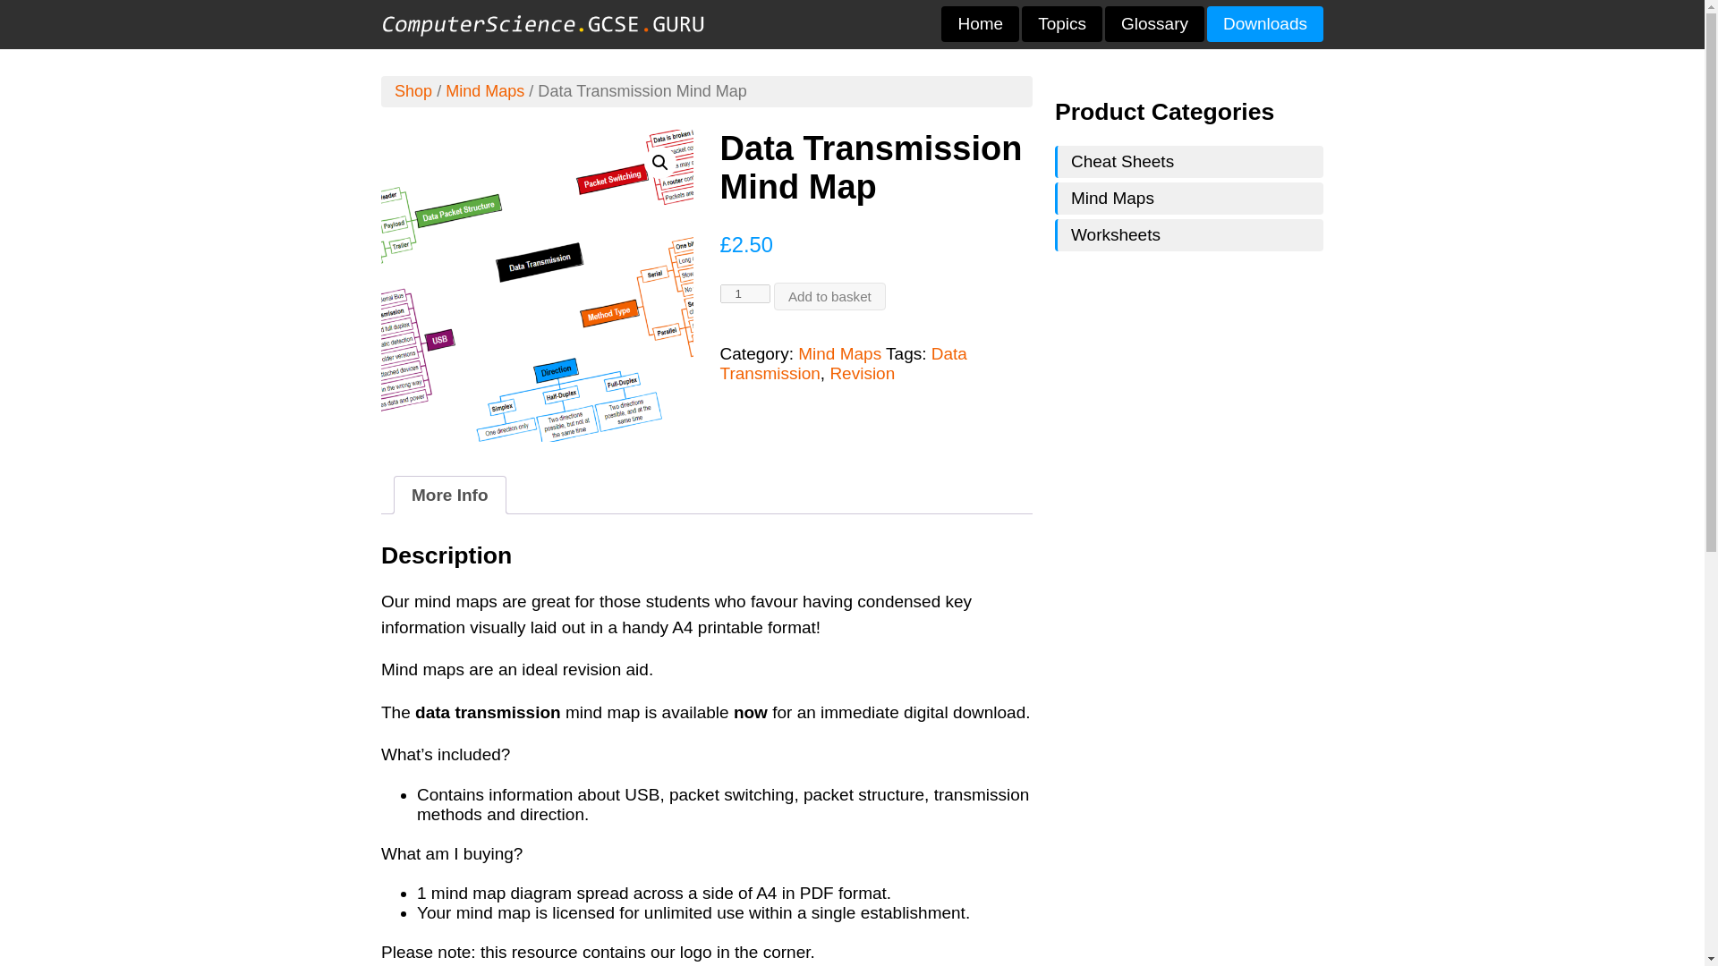 The width and height of the screenshot is (1718, 966). Describe the element at coordinates (1188, 199) in the screenshot. I see `Mind Maps` at that location.